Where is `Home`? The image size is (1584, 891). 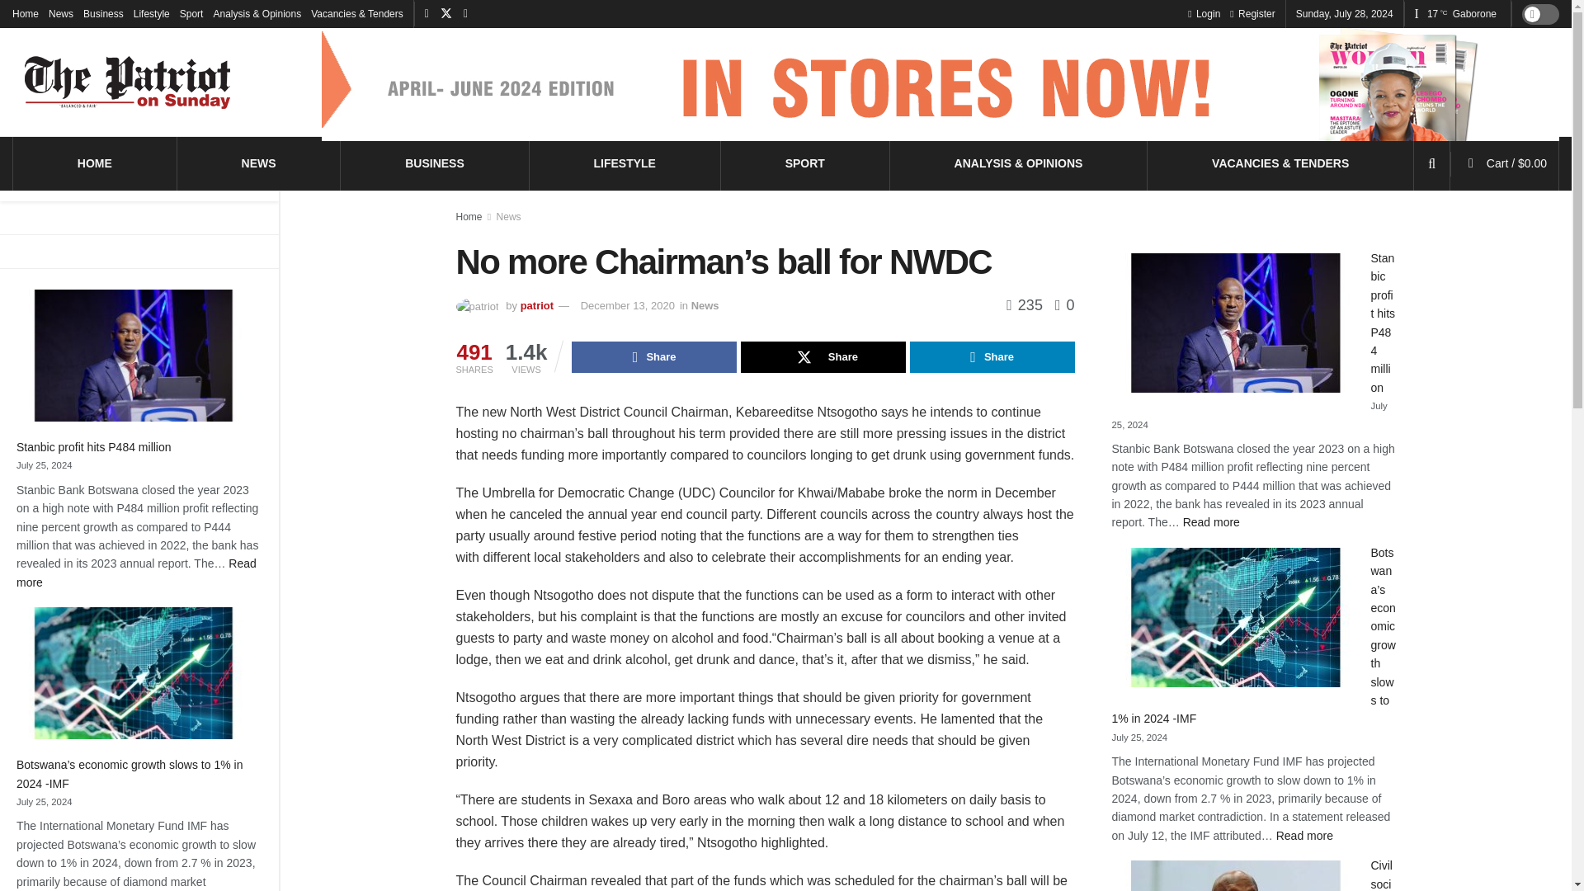
Home is located at coordinates (624, 163).